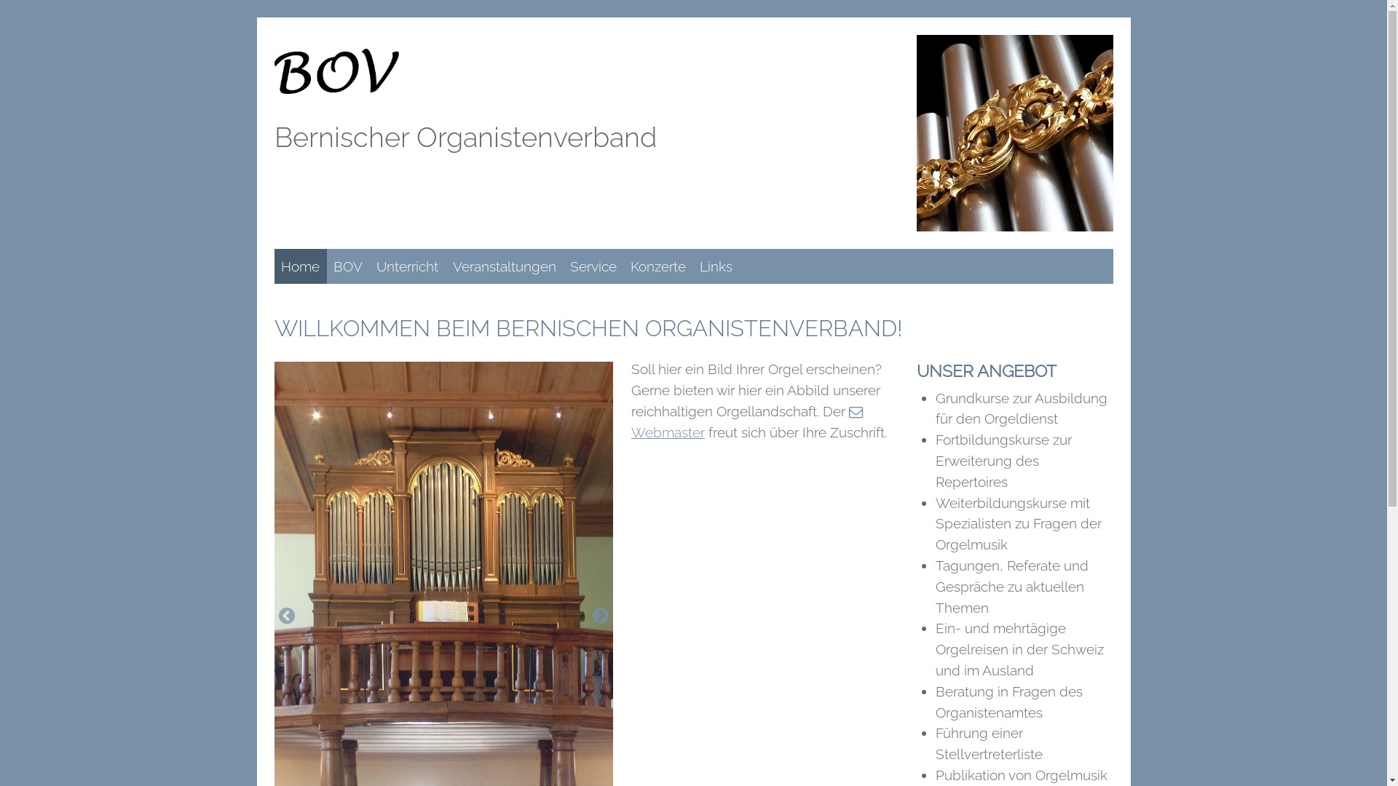 The width and height of the screenshot is (1398, 786). Describe the element at coordinates (408, 266) in the screenshot. I see `Unterricht` at that location.